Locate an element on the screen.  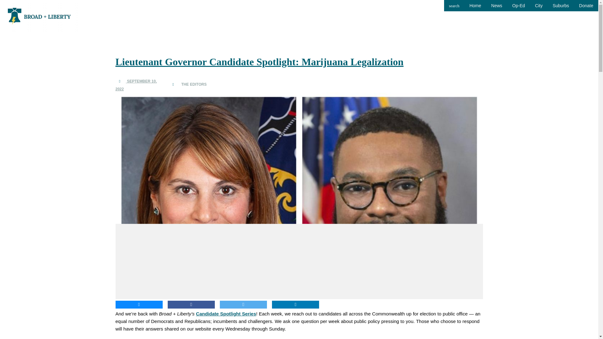
News is located at coordinates (496, 6).